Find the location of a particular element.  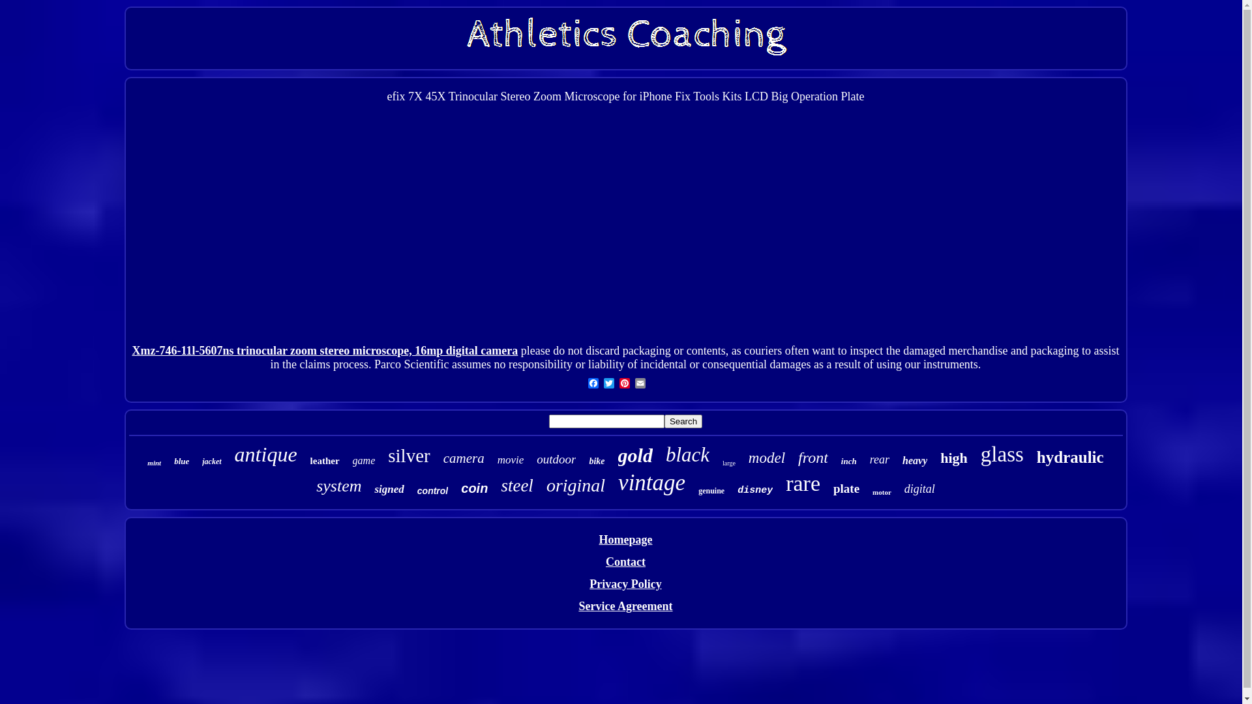

coin is located at coordinates (475, 489).